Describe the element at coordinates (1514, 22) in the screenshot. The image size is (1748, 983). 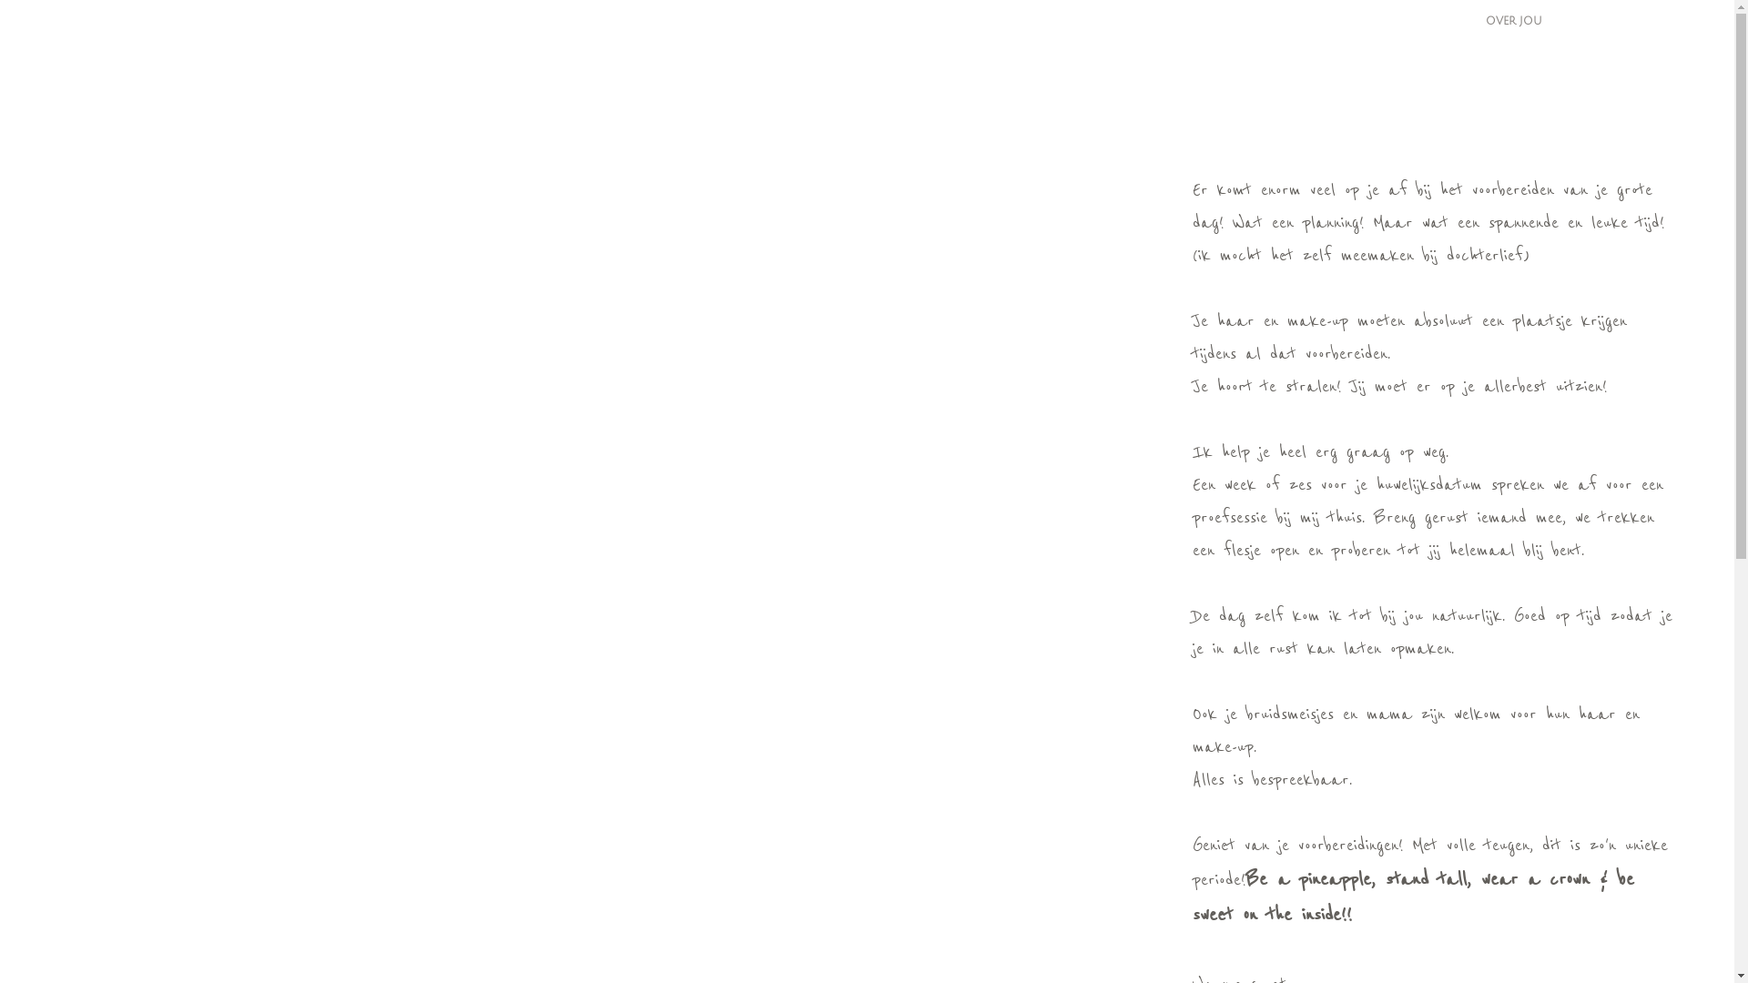
I see `OVER JOU` at that location.